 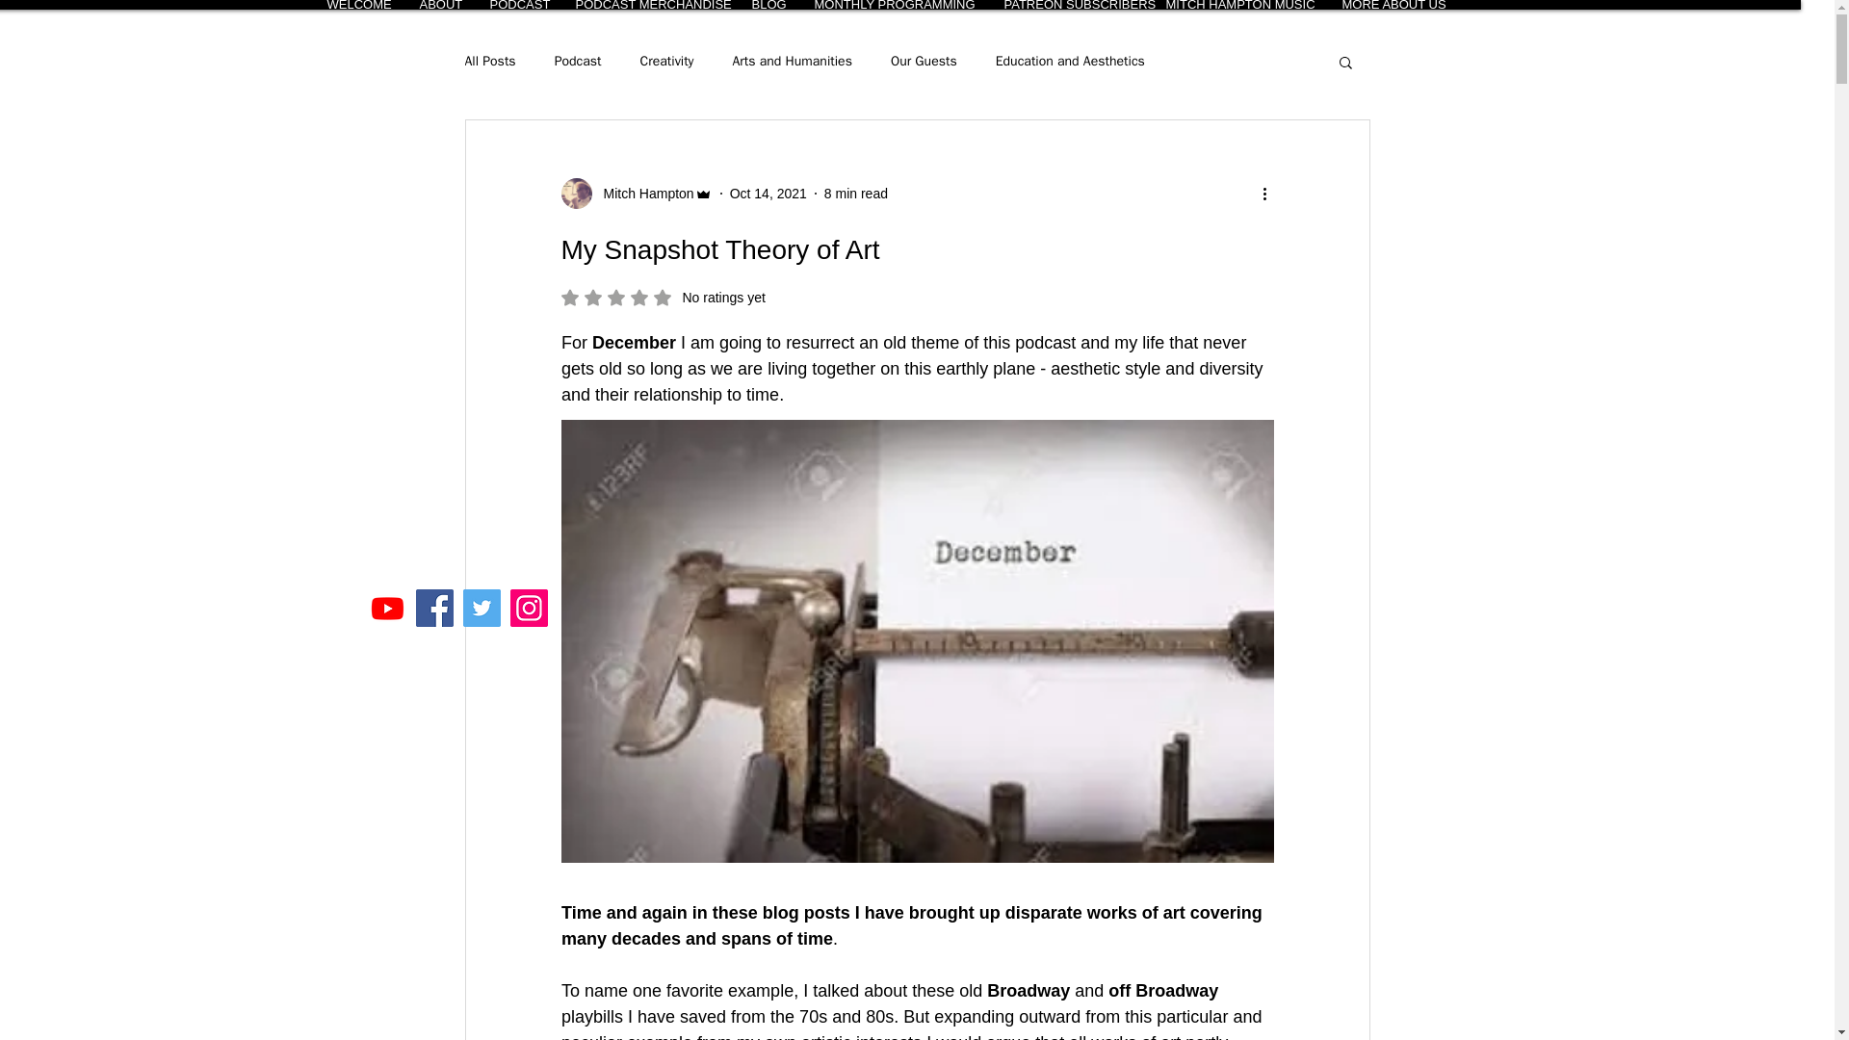 I want to click on MORE ABOUT US, so click(x=1392, y=4).